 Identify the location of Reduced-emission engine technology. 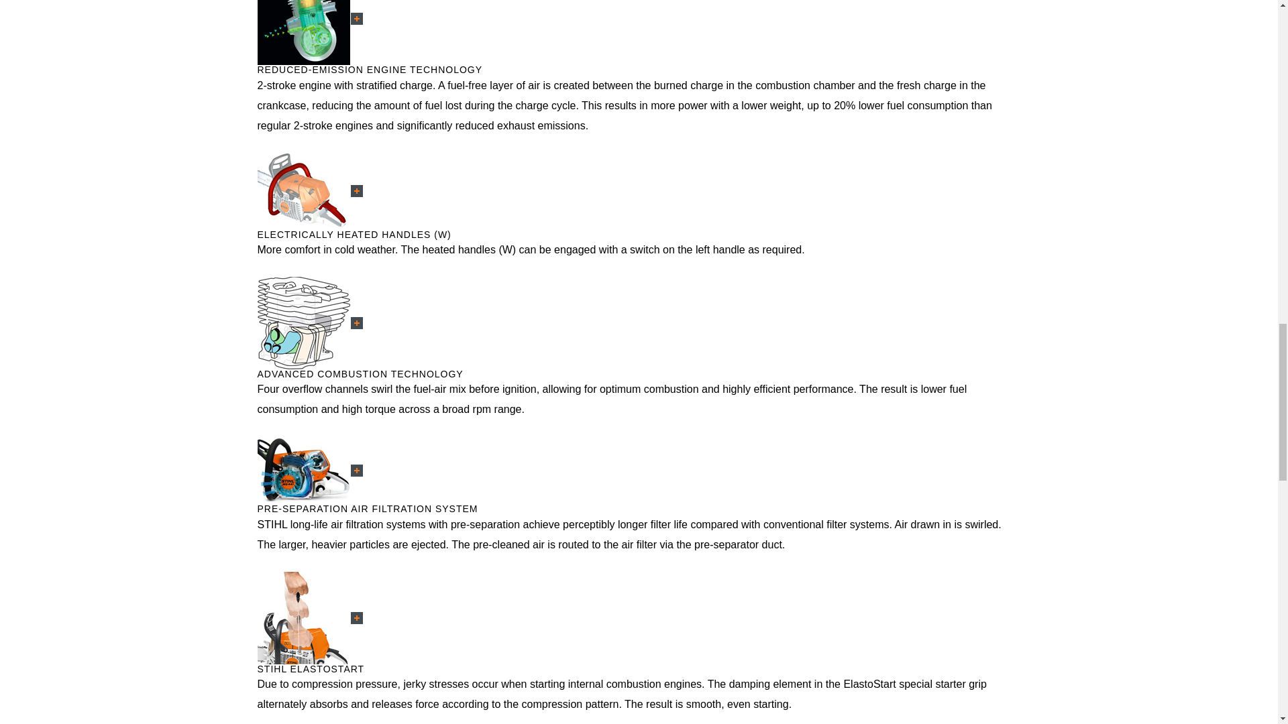
(304, 32).